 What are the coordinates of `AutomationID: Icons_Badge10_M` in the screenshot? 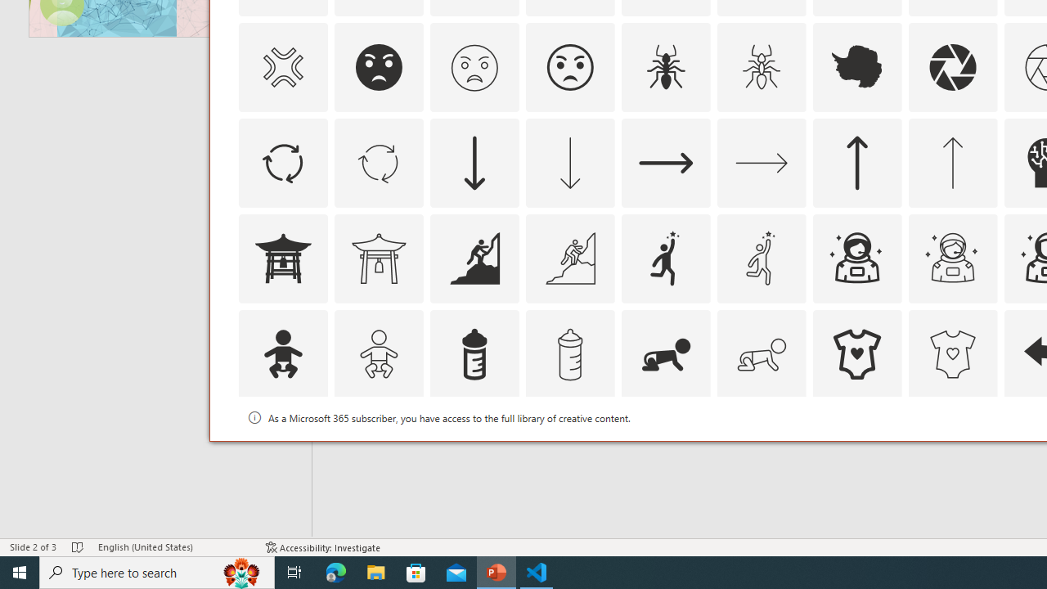 It's located at (282, 450).